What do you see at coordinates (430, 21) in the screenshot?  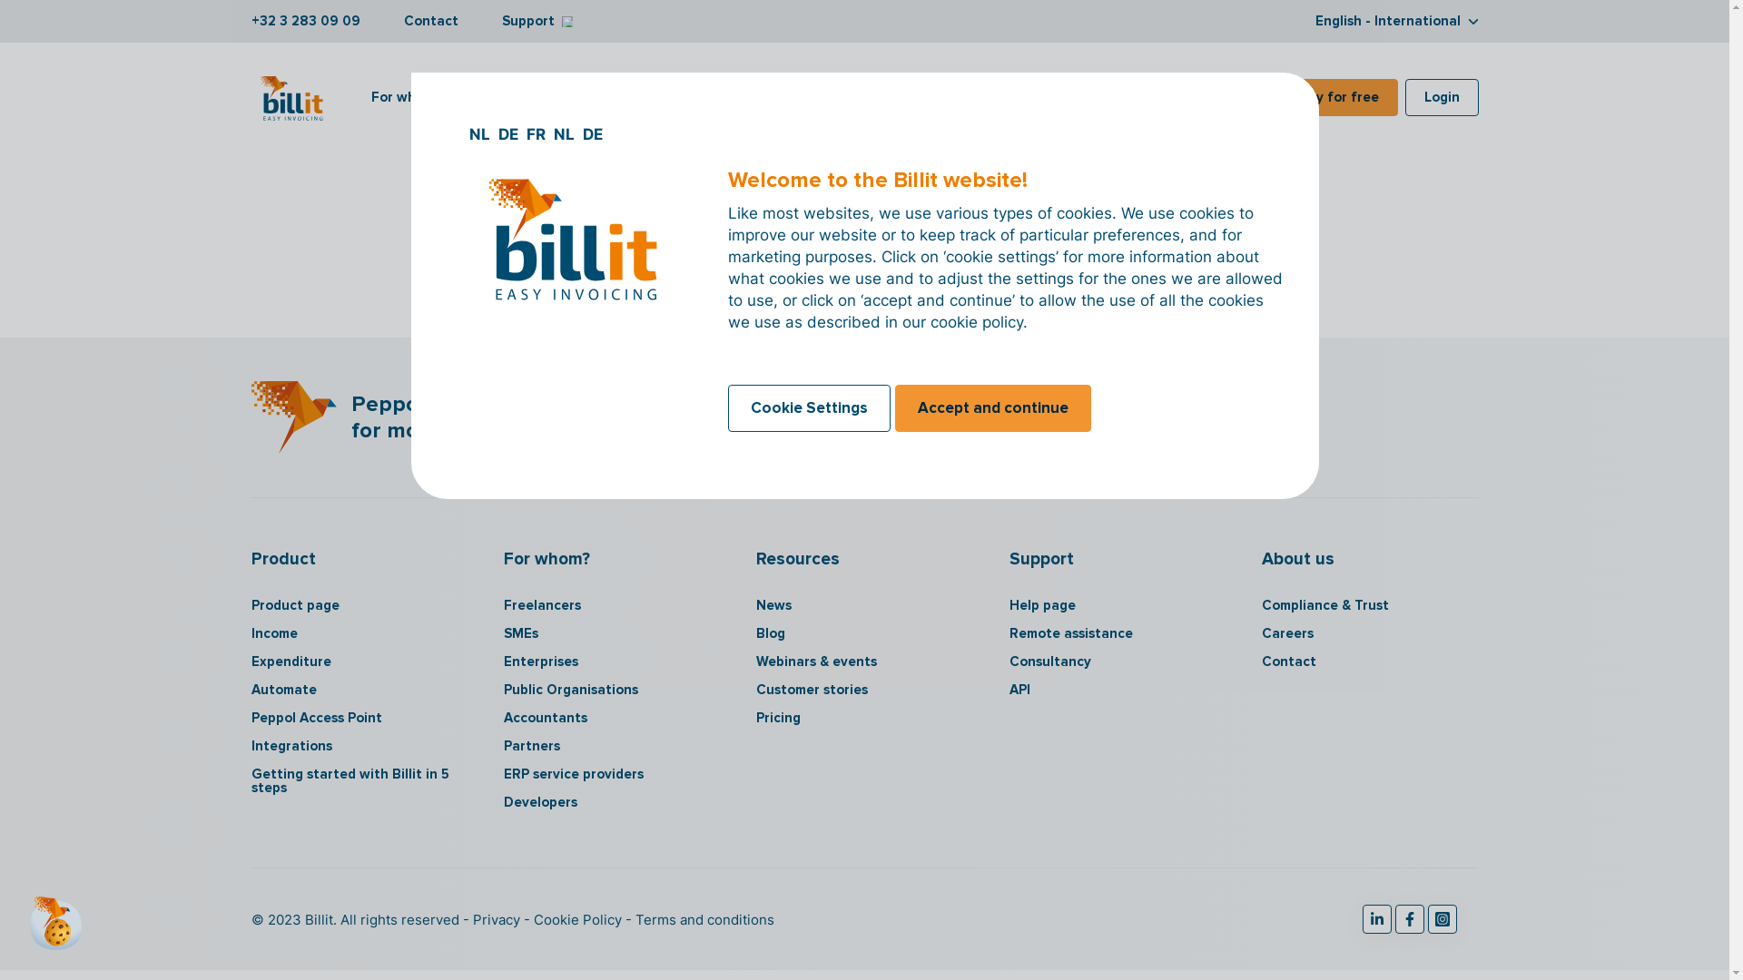 I see `Contact` at bounding box center [430, 21].